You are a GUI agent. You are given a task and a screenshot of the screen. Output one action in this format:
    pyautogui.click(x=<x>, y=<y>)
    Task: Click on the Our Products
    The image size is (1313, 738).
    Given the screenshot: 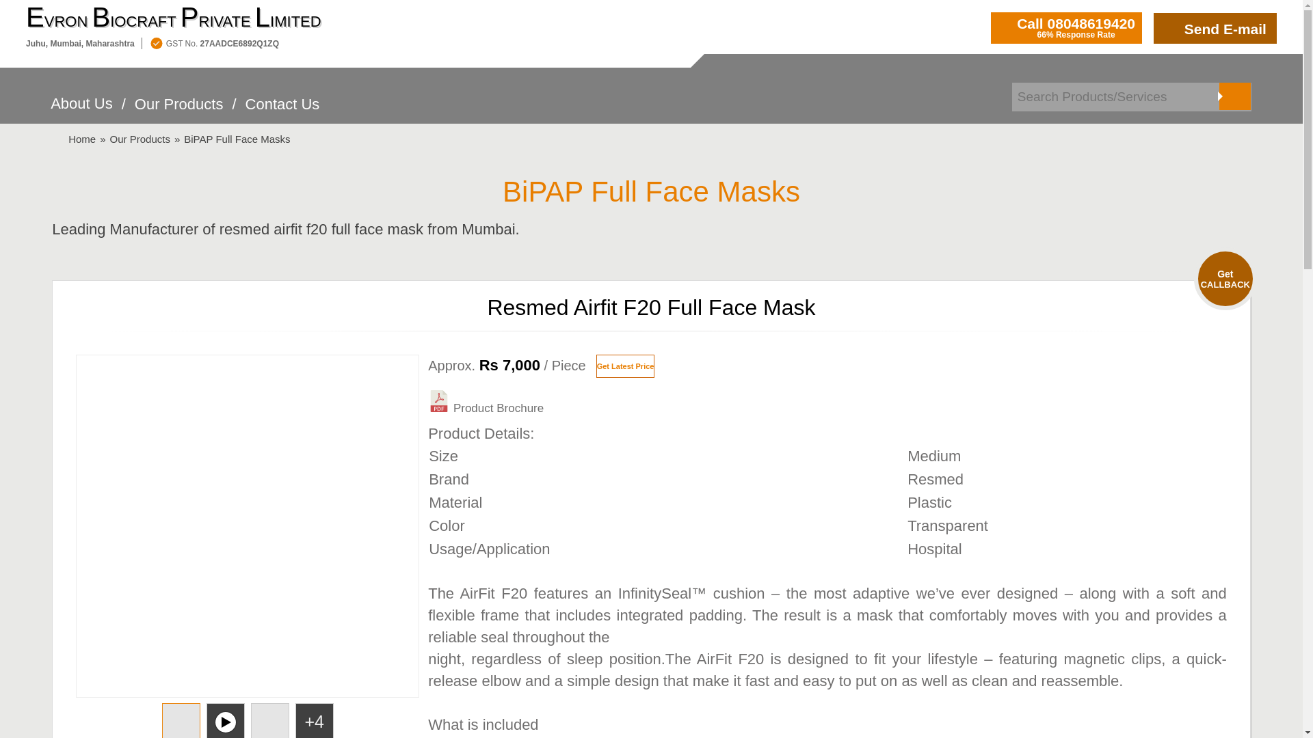 What is the action you would take?
    pyautogui.click(x=140, y=139)
    